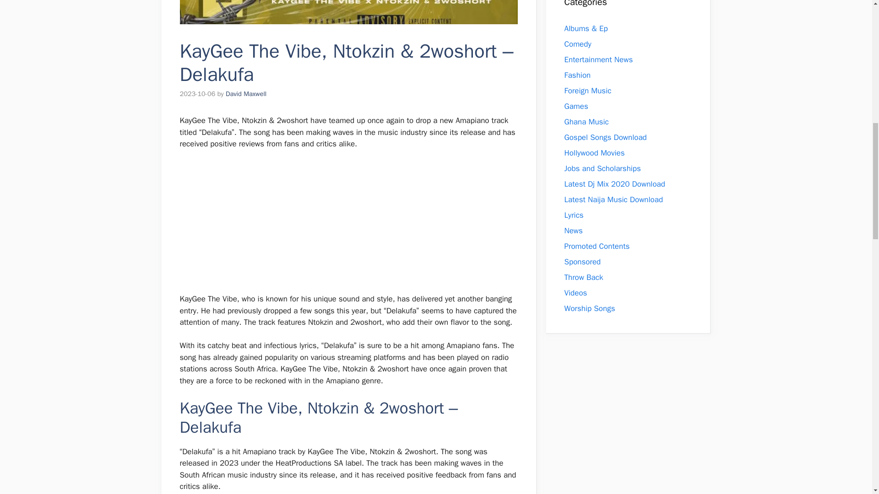 This screenshot has height=494, width=879. What do you see at coordinates (343, 225) in the screenshot?
I see `Advertisement` at bounding box center [343, 225].